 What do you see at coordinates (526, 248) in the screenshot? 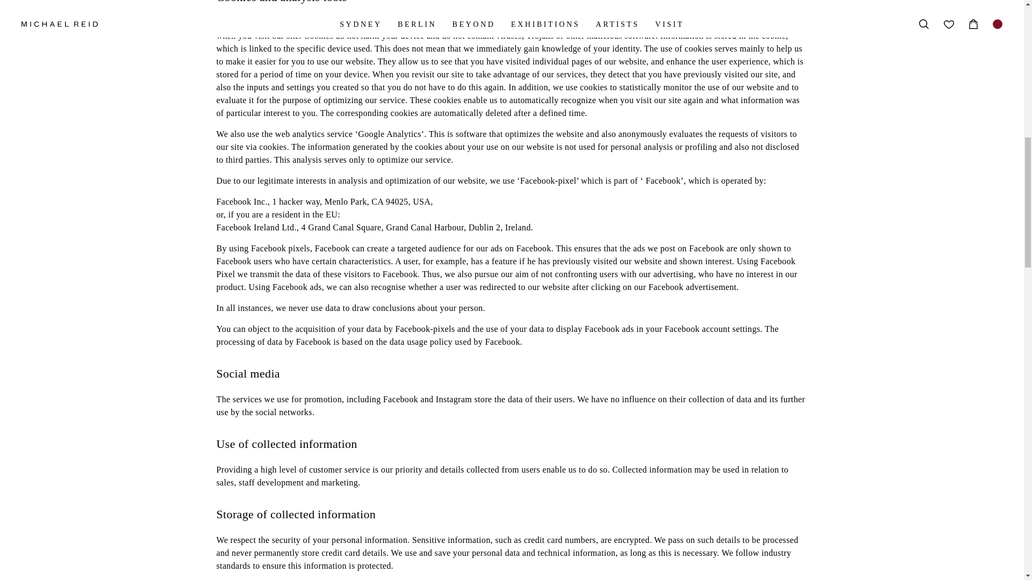
I see `Southern Highlands` at bounding box center [526, 248].